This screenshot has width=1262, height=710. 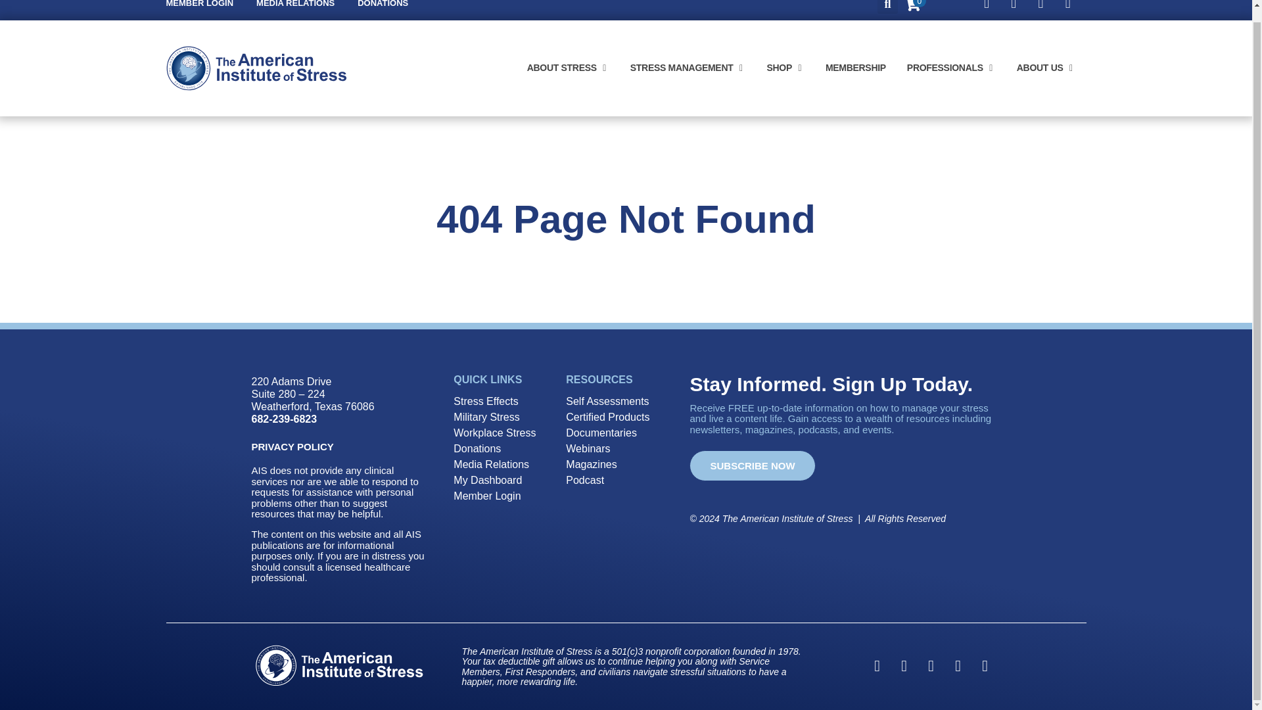 What do you see at coordinates (199, 5) in the screenshot?
I see `MEMBER LOGIN` at bounding box center [199, 5].